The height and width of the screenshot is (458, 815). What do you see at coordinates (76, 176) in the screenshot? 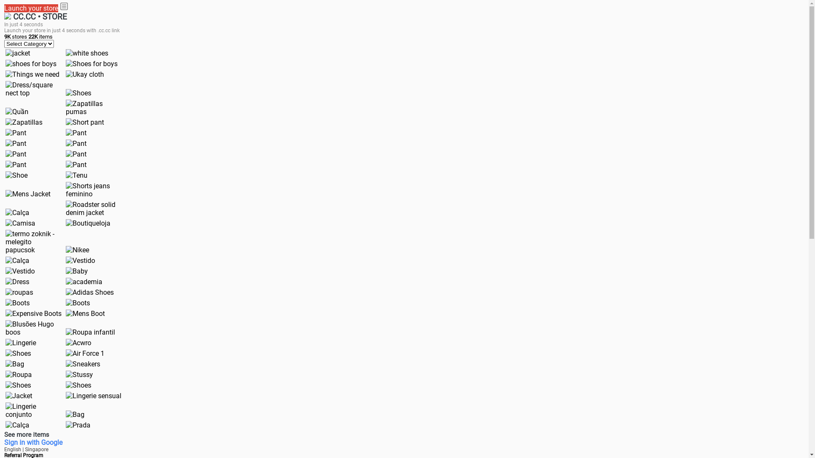
I see `Tenu` at bounding box center [76, 176].